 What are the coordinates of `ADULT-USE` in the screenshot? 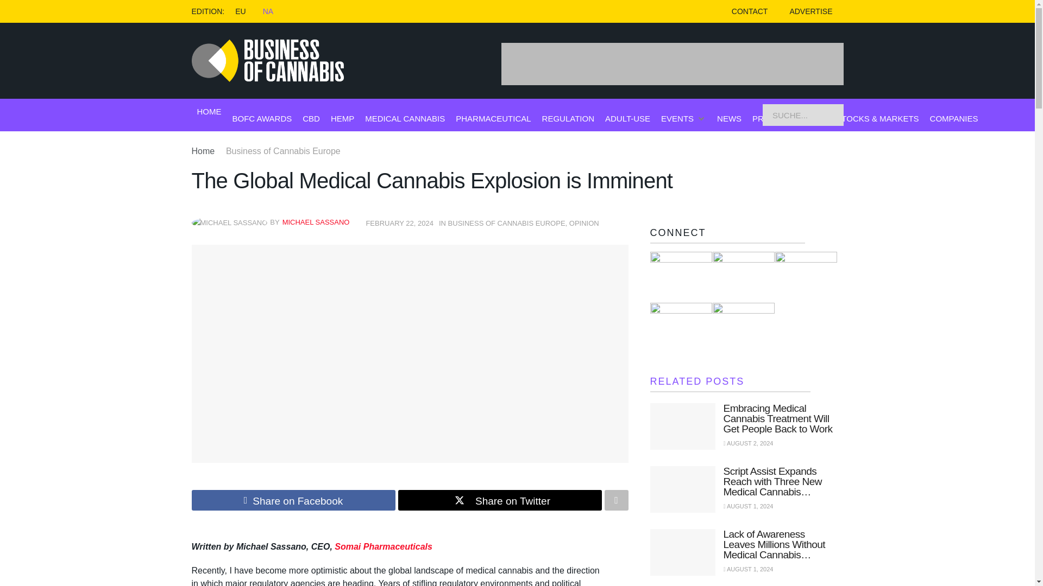 It's located at (627, 118).